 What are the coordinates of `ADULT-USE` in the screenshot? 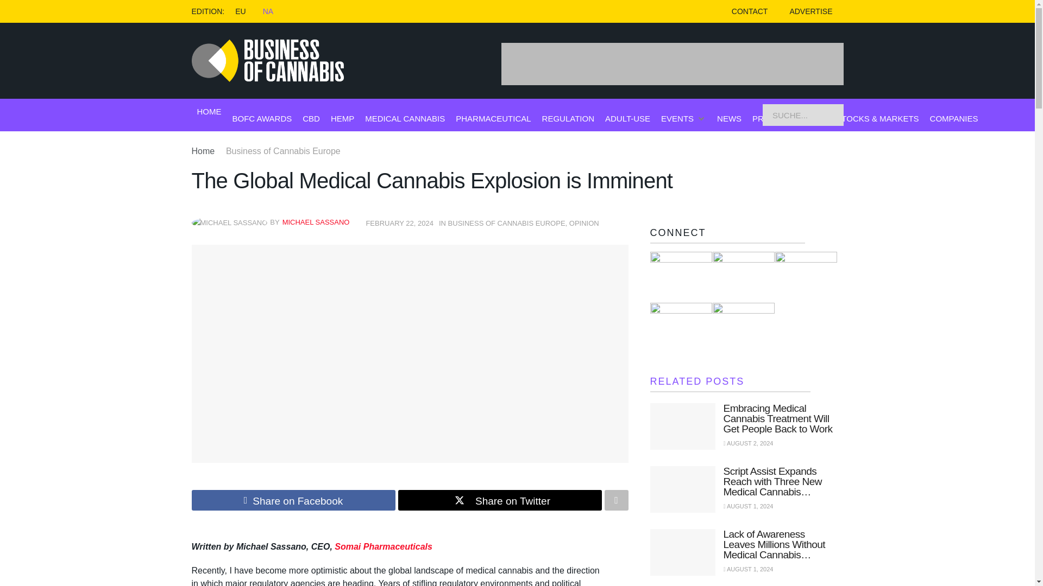 It's located at (627, 118).